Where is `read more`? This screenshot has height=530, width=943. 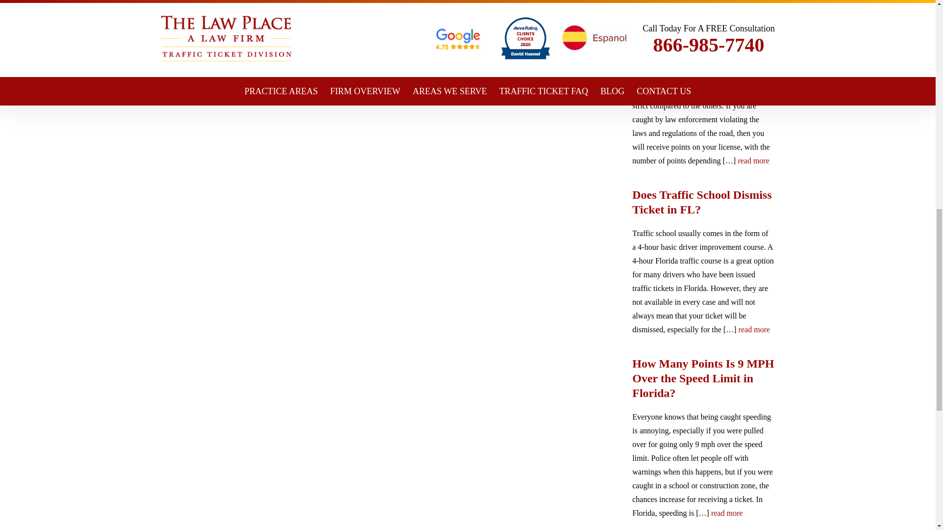 read more is located at coordinates (753, 329).